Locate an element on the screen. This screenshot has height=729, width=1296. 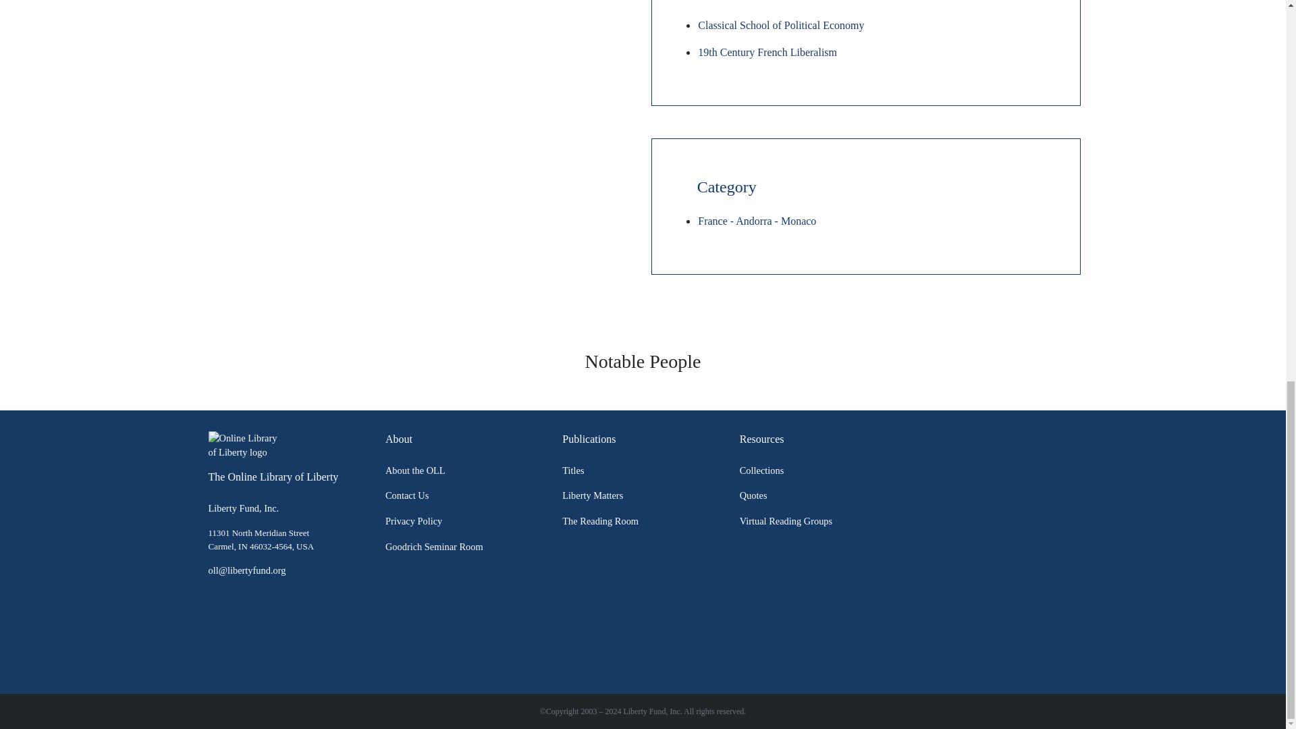
France - Andorra - Monaco is located at coordinates (757, 220).